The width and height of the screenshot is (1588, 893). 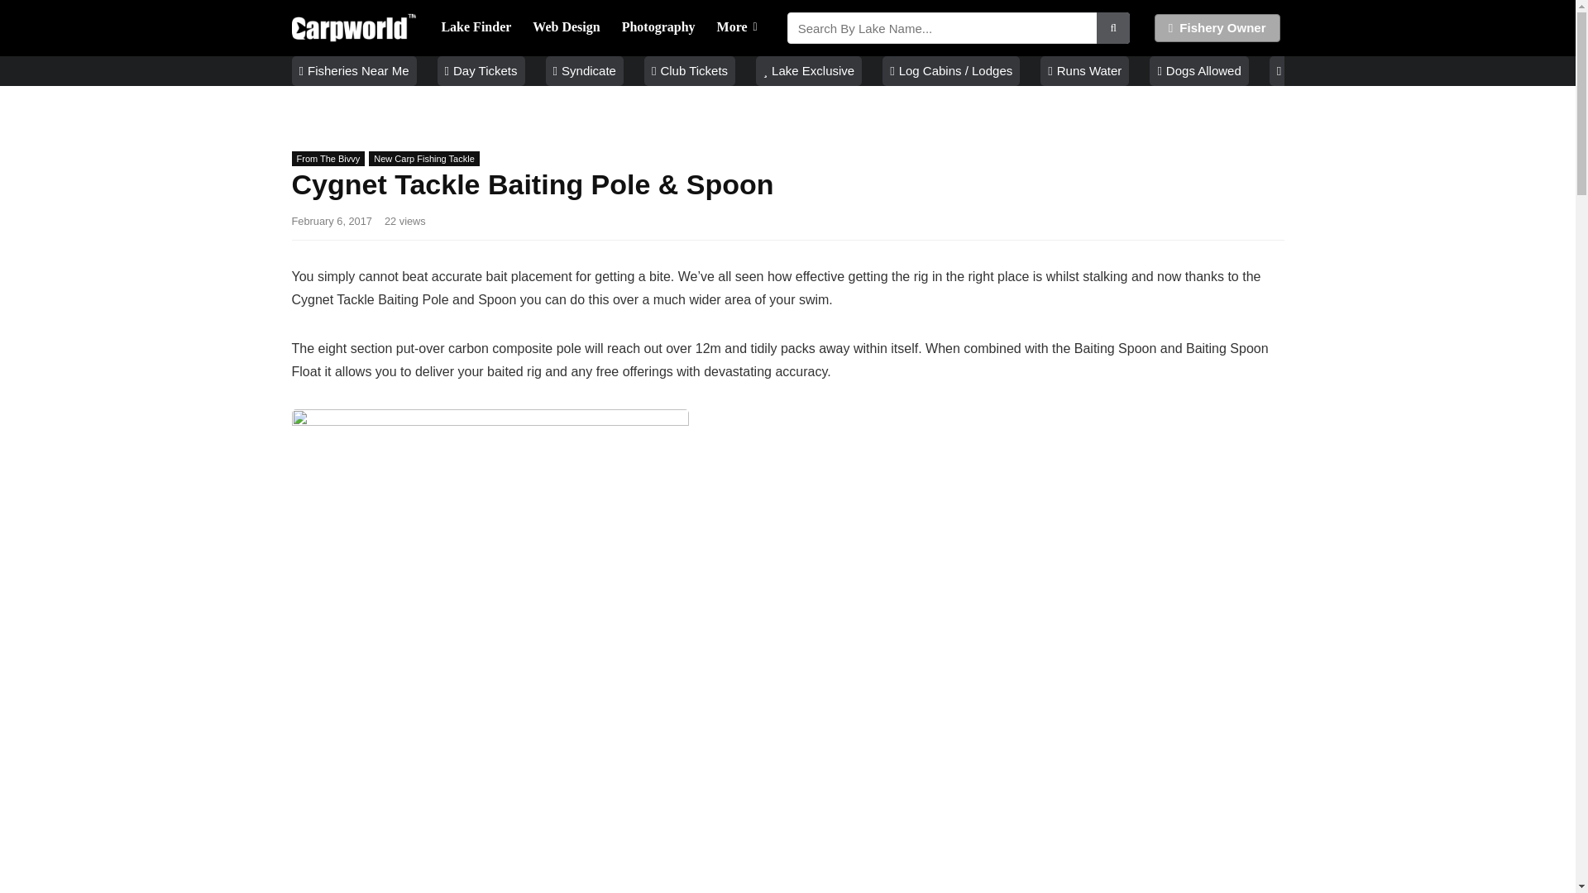 I want to click on Runs Water, so click(x=1084, y=71).